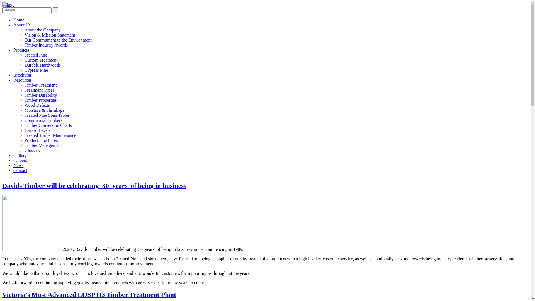 Image resolution: width=535 pixels, height=301 pixels. Describe the element at coordinates (37, 105) in the screenshot. I see `Wood Defects` at that location.